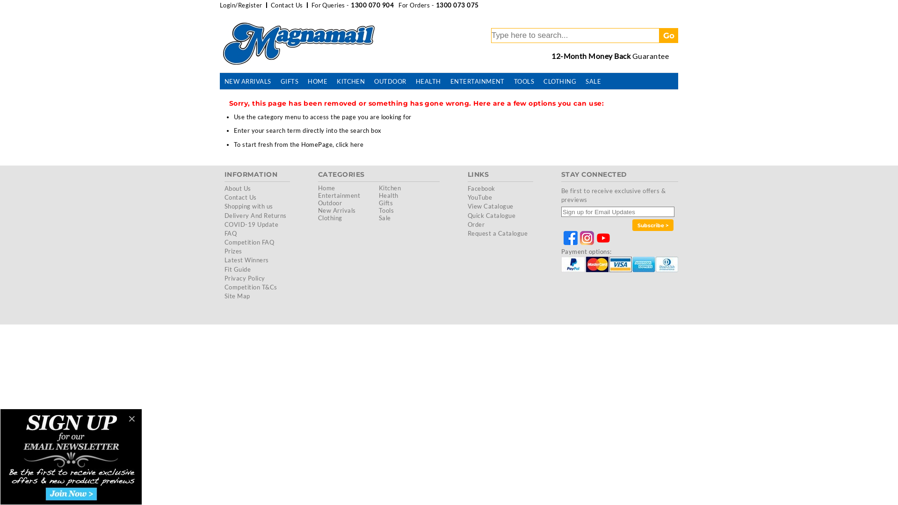 The height and width of the screenshot is (505, 898). I want to click on Login/Register, so click(241, 5).